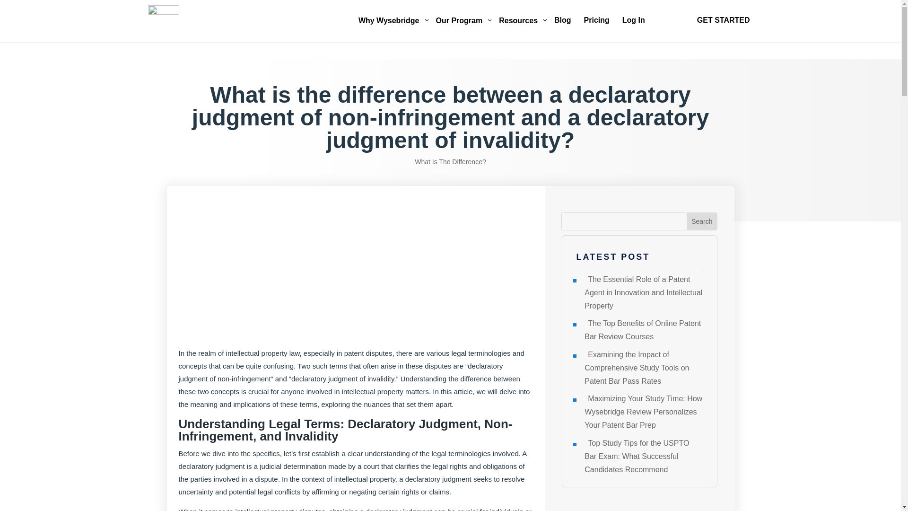 This screenshot has height=511, width=908. I want to click on Wysebridge New Blue 80, so click(702, 221).